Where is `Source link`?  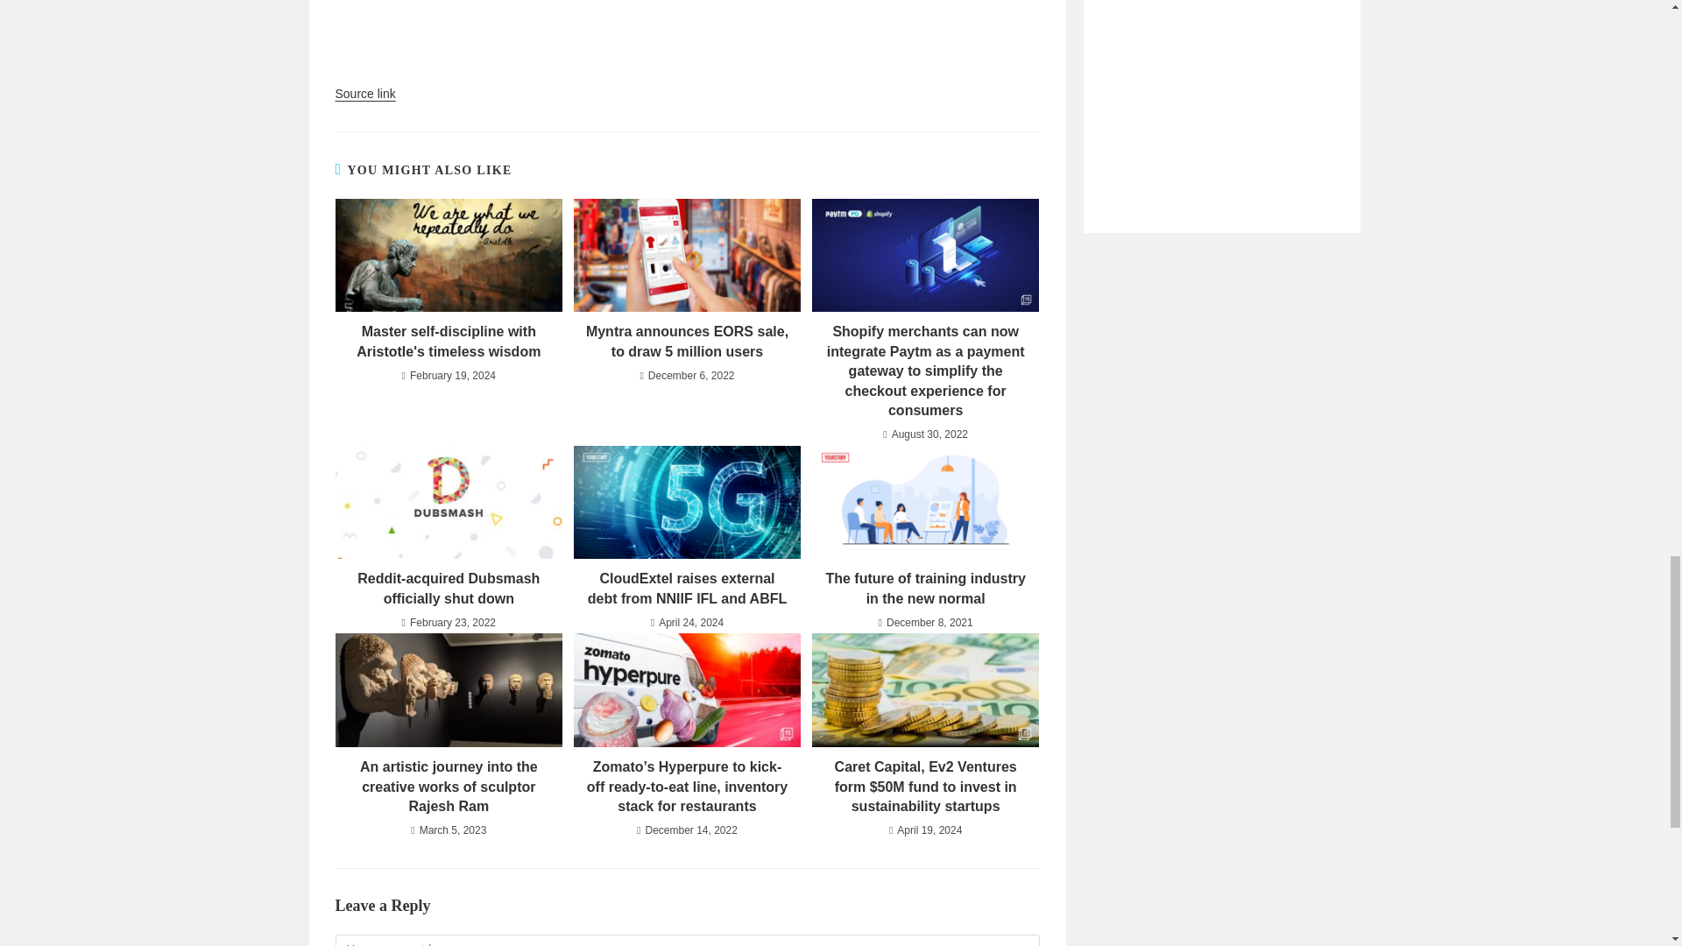 Source link is located at coordinates (364, 93).